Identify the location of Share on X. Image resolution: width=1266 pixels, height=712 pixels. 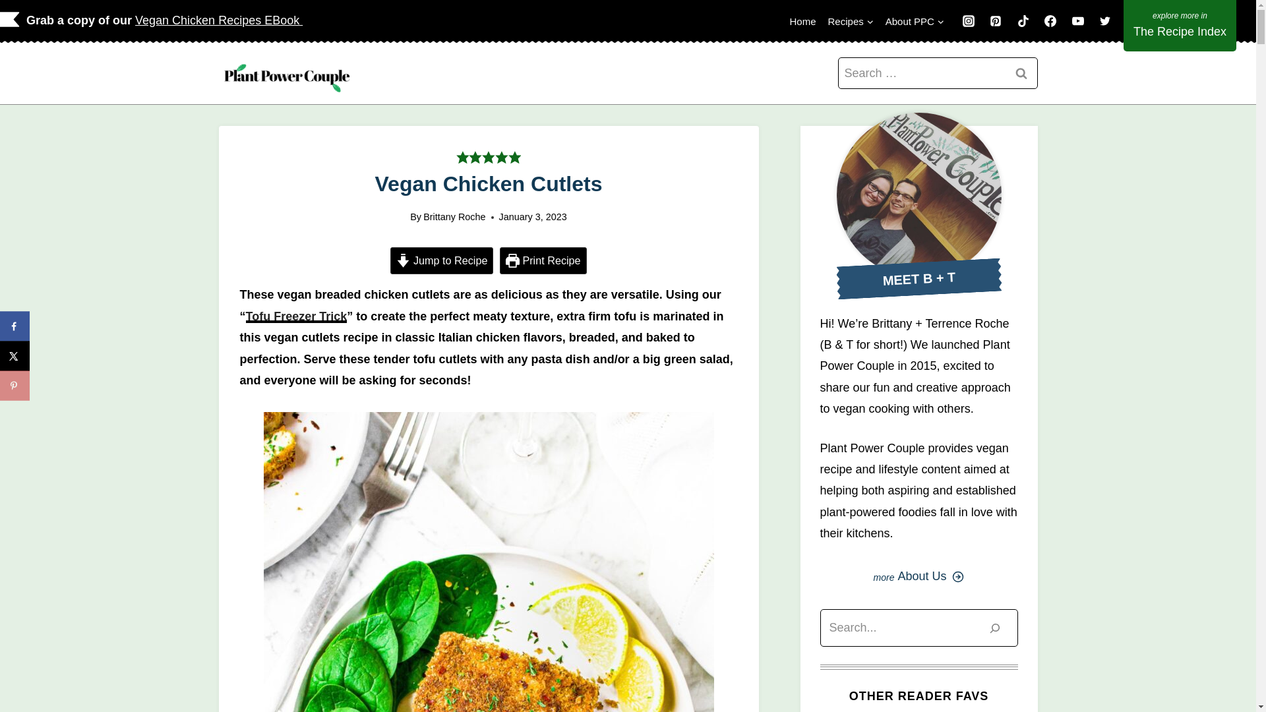
(15, 356).